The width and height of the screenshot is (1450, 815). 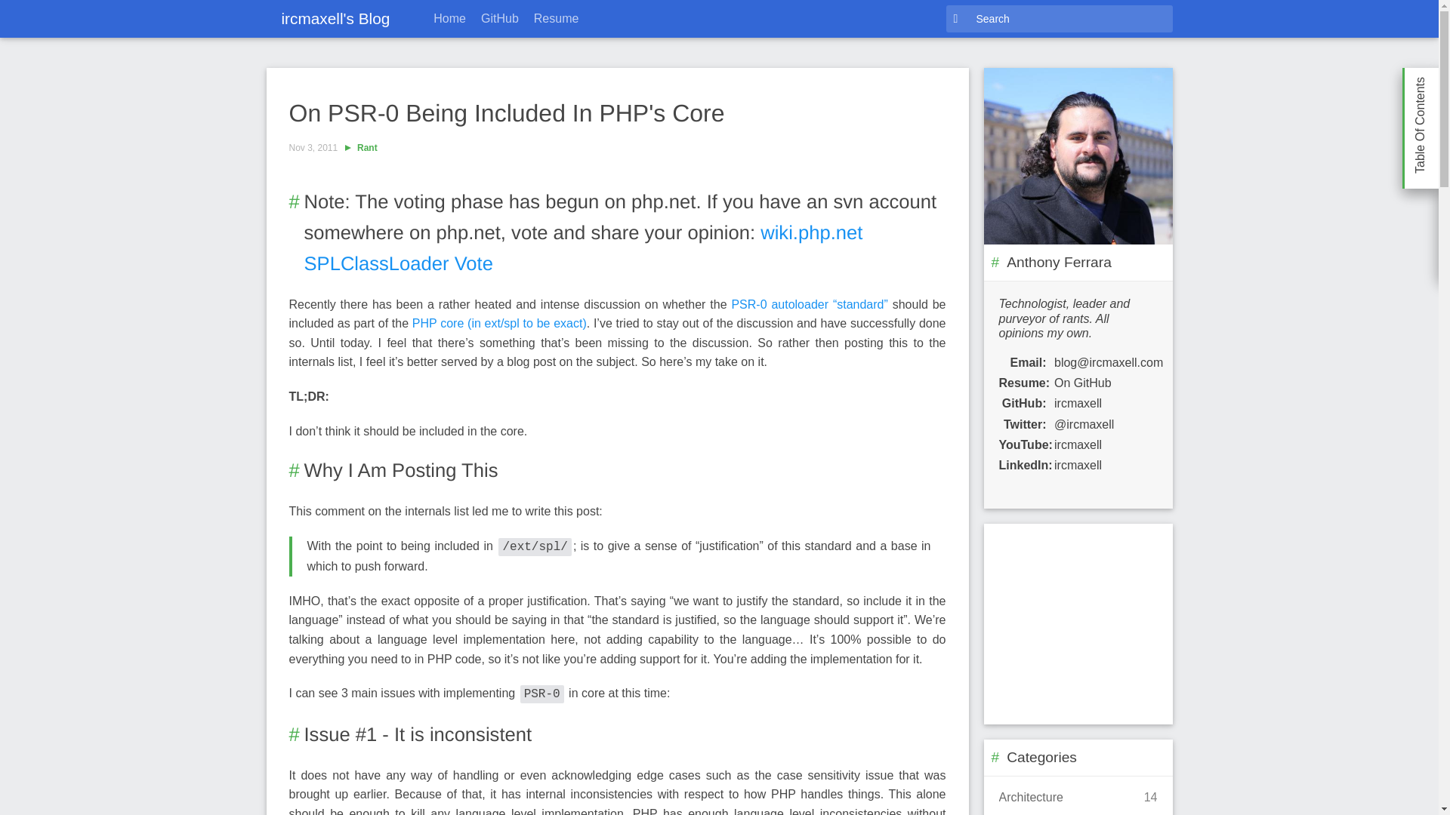 I want to click on GitHub, so click(x=500, y=18).